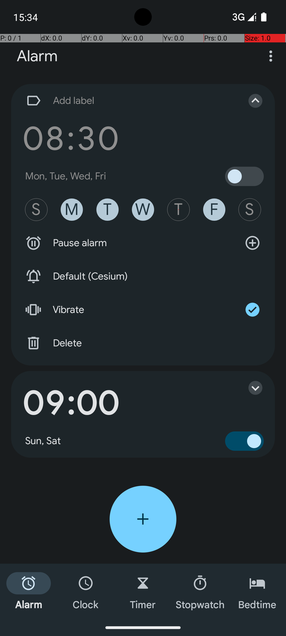  I want to click on S, so click(36, 210).